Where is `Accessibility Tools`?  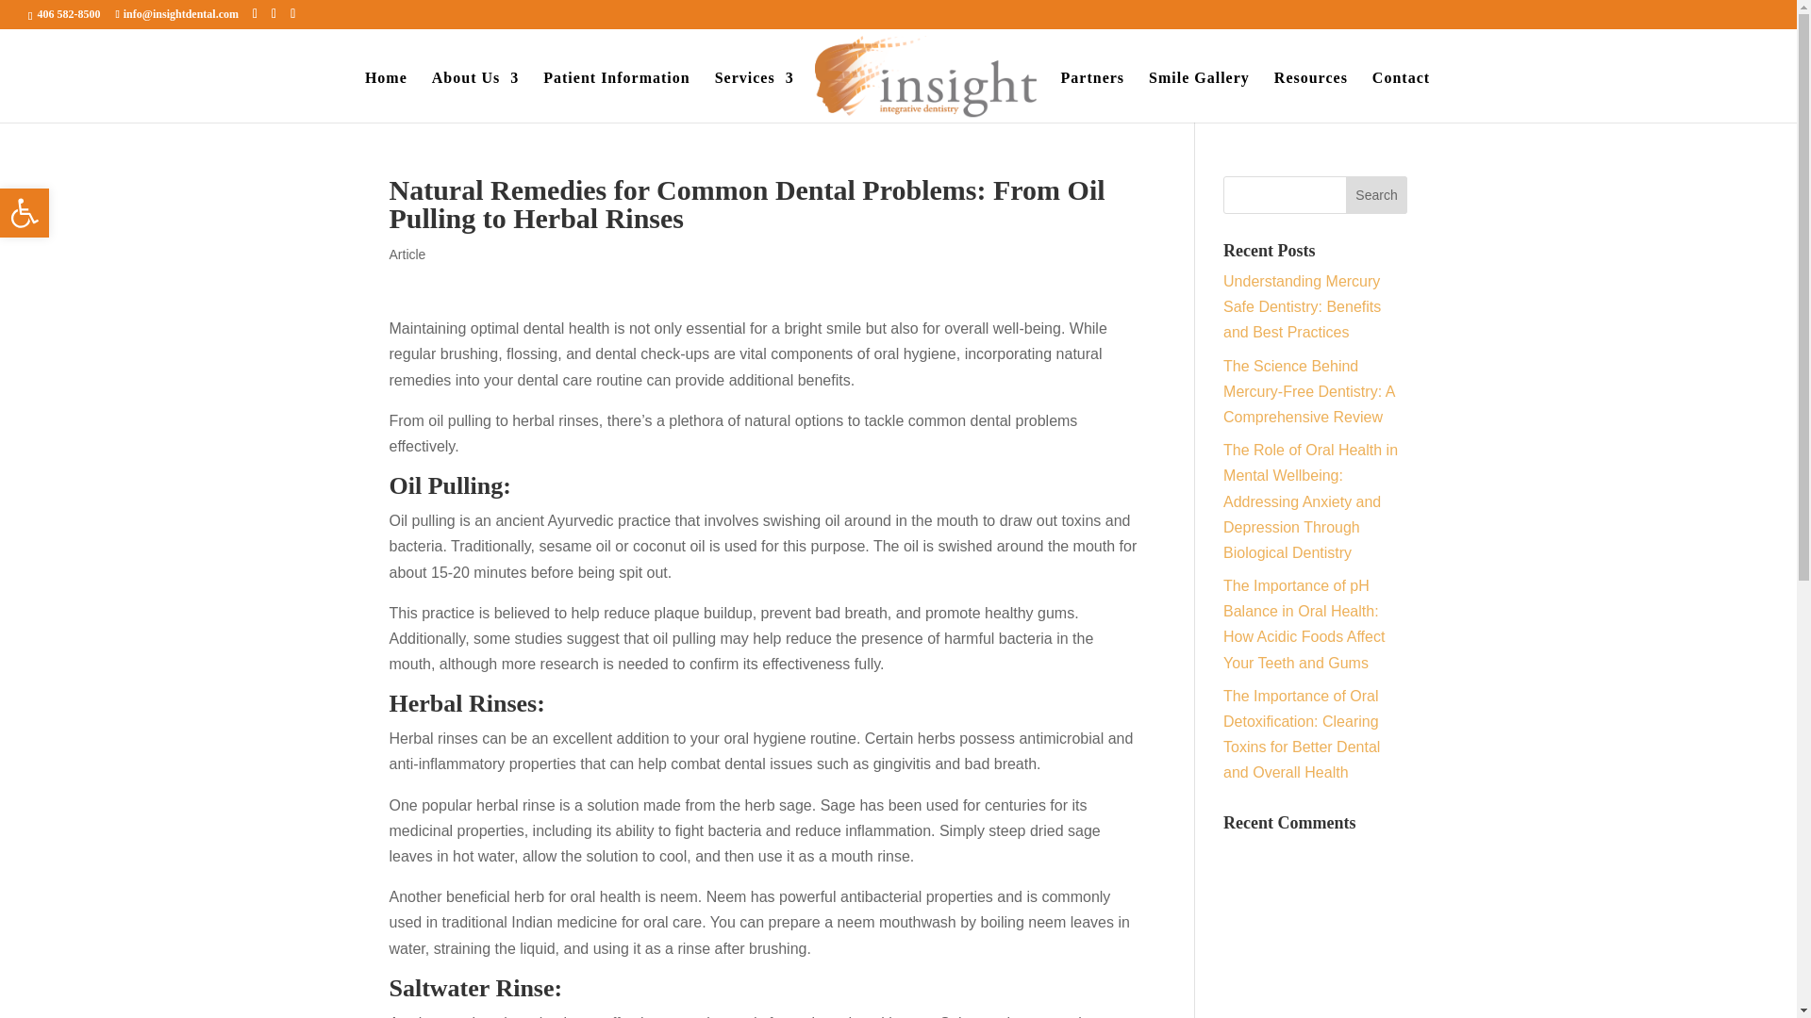
Accessibility Tools is located at coordinates (25, 212).